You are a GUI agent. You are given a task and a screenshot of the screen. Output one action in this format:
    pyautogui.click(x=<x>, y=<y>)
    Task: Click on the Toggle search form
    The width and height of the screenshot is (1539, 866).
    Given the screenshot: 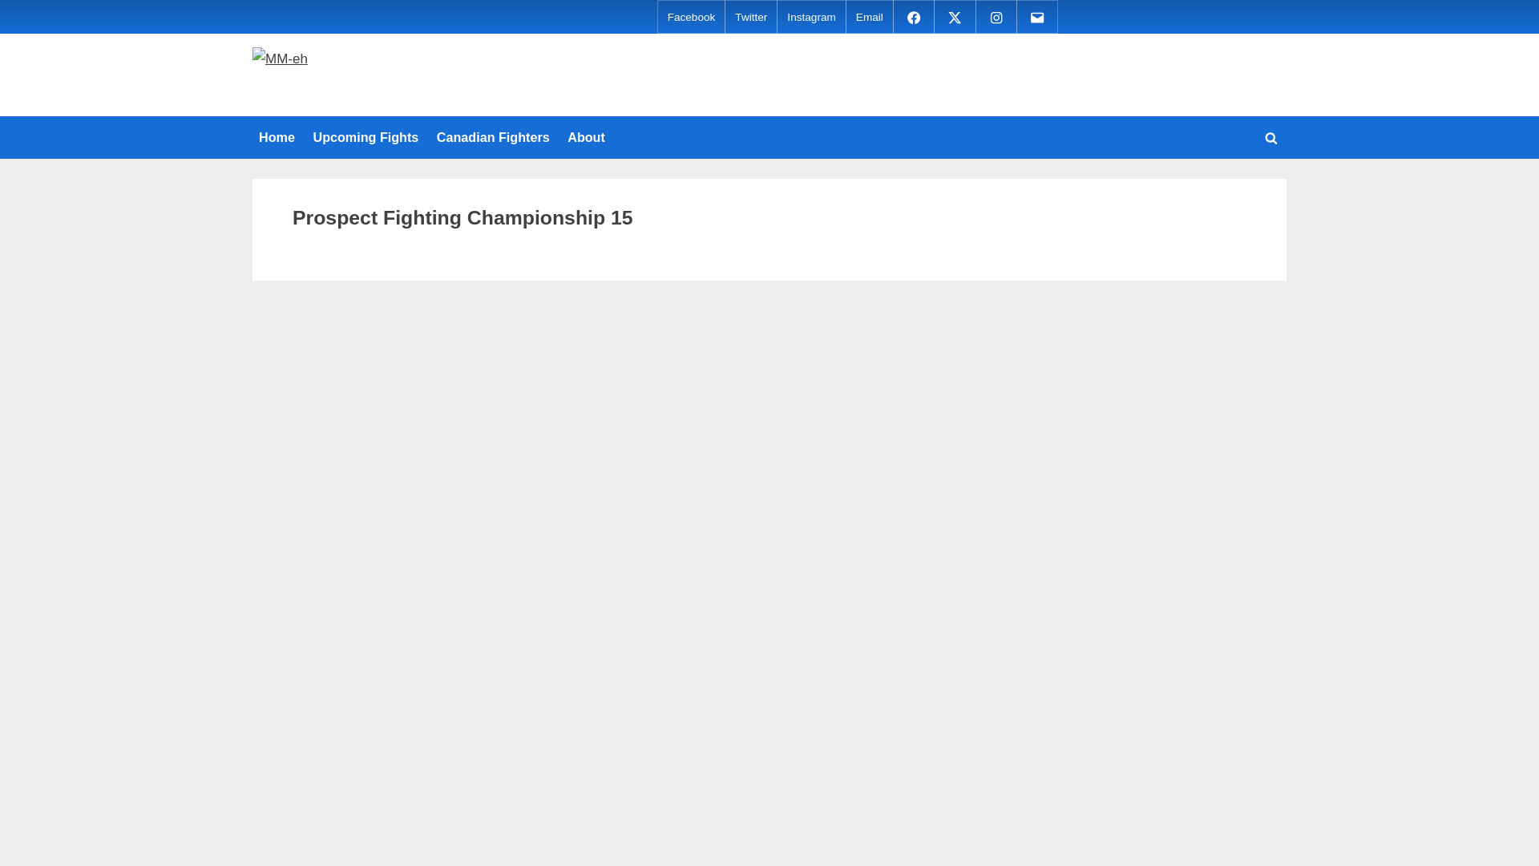 What is the action you would take?
    pyautogui.click(x=1271, y=137)
    